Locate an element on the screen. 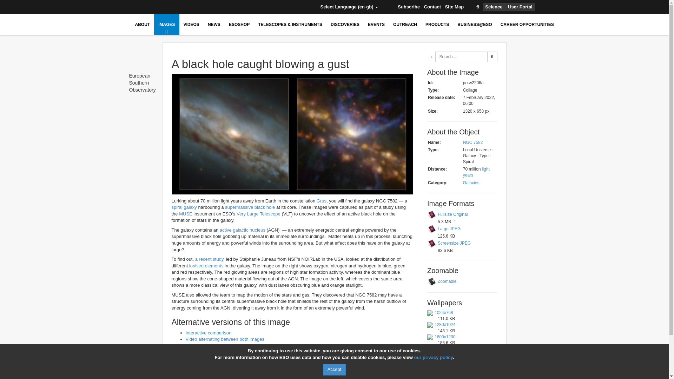  Accept is located at coordinates (334, 370).